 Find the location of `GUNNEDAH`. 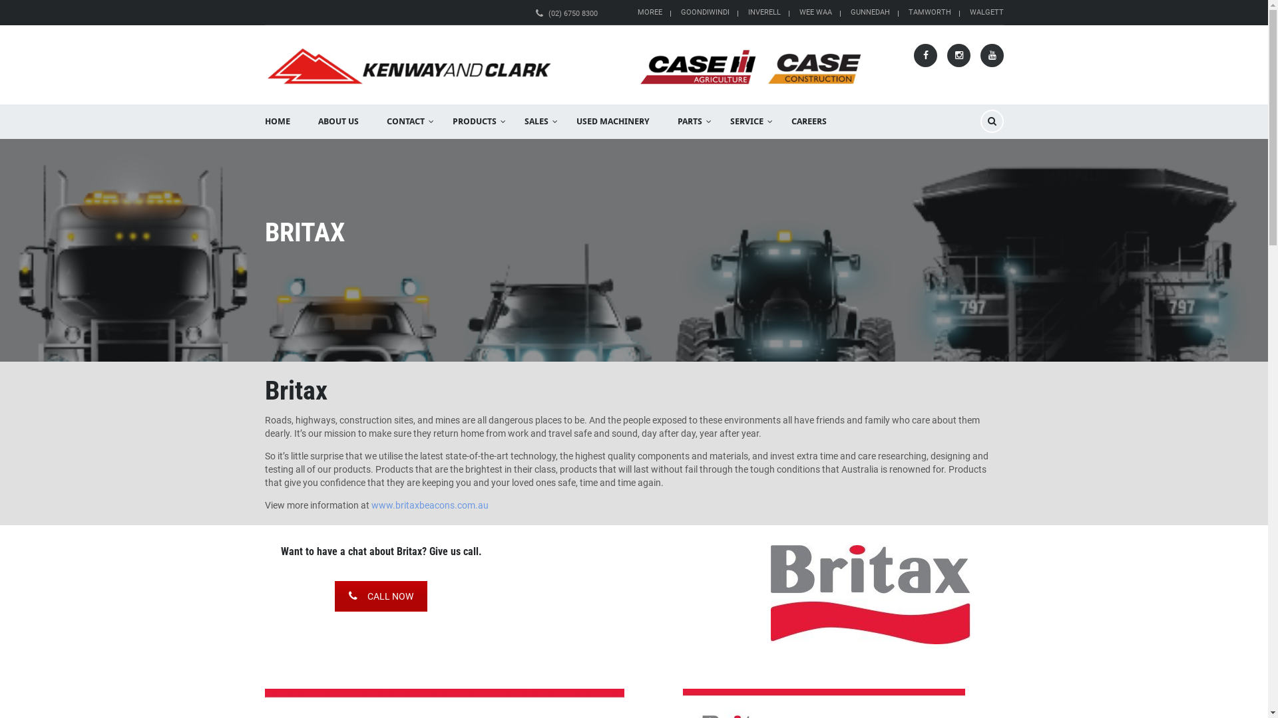

GUNNEDAH is located at coordinates (871, 12).